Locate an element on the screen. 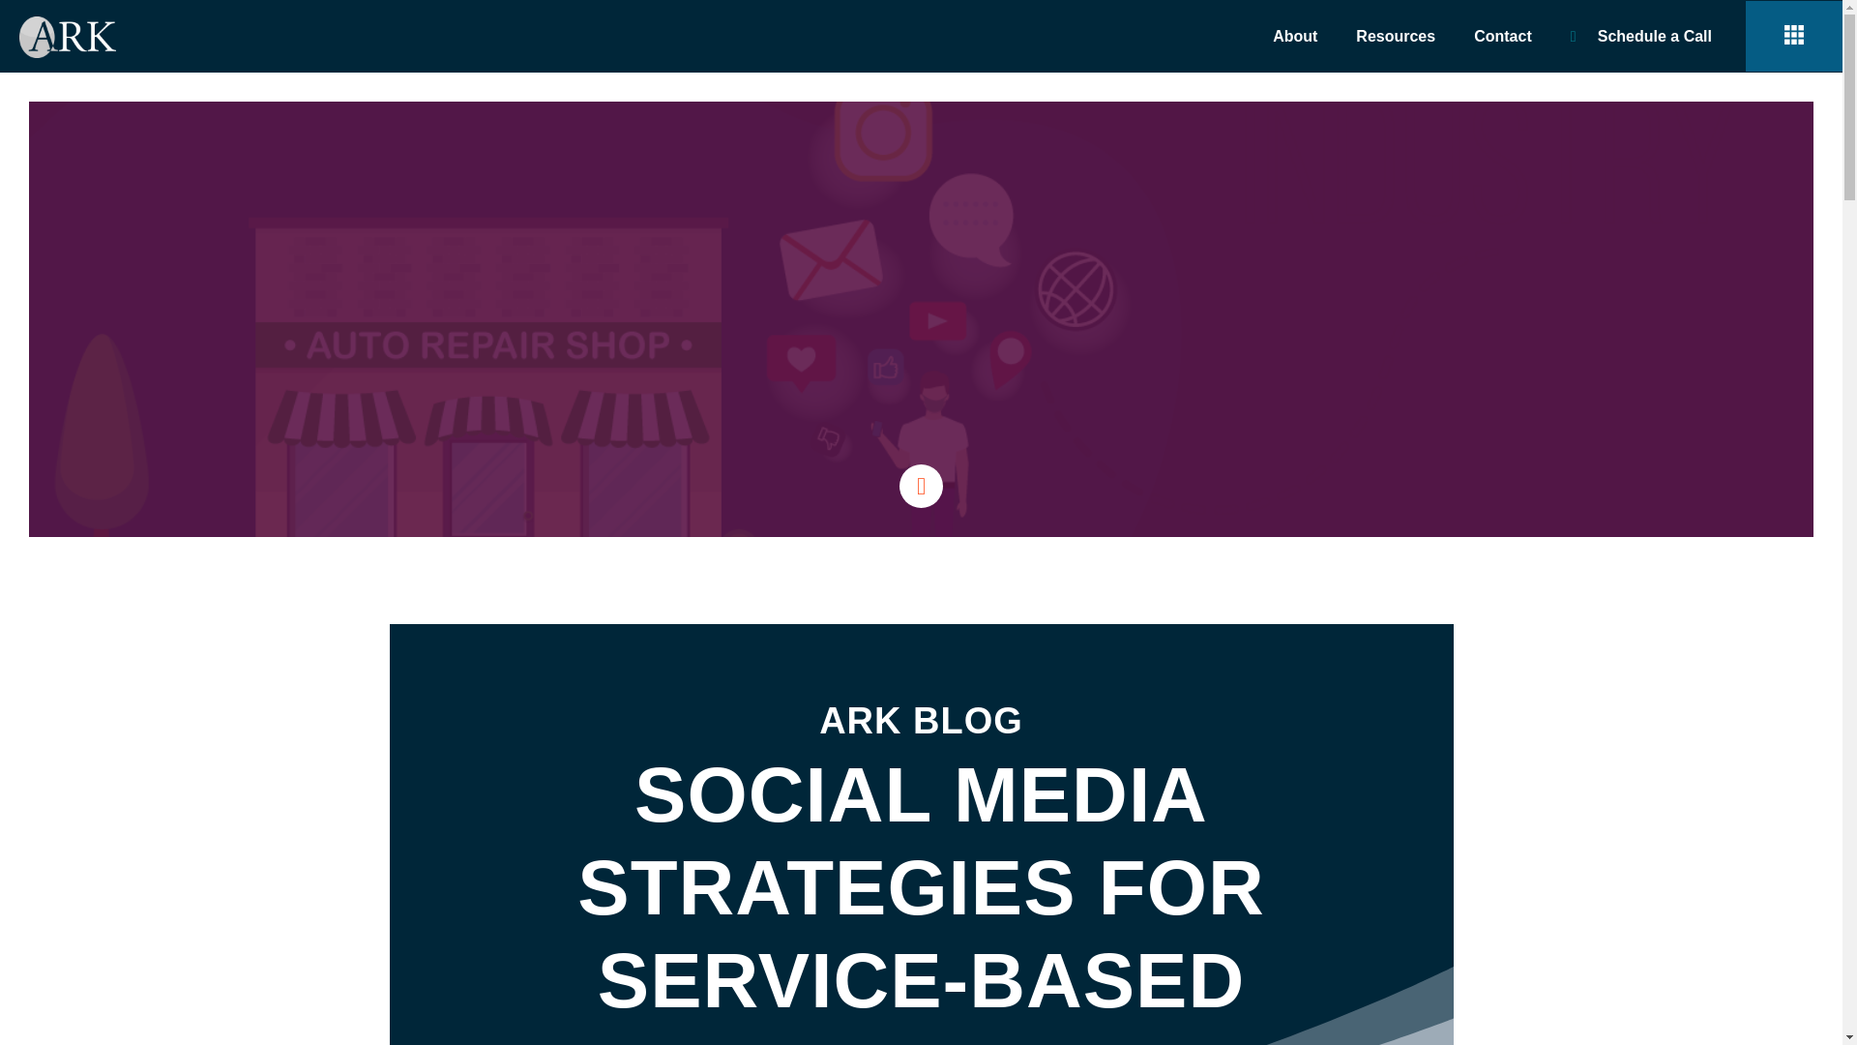  Contact is located at coordinates (1502, 36).